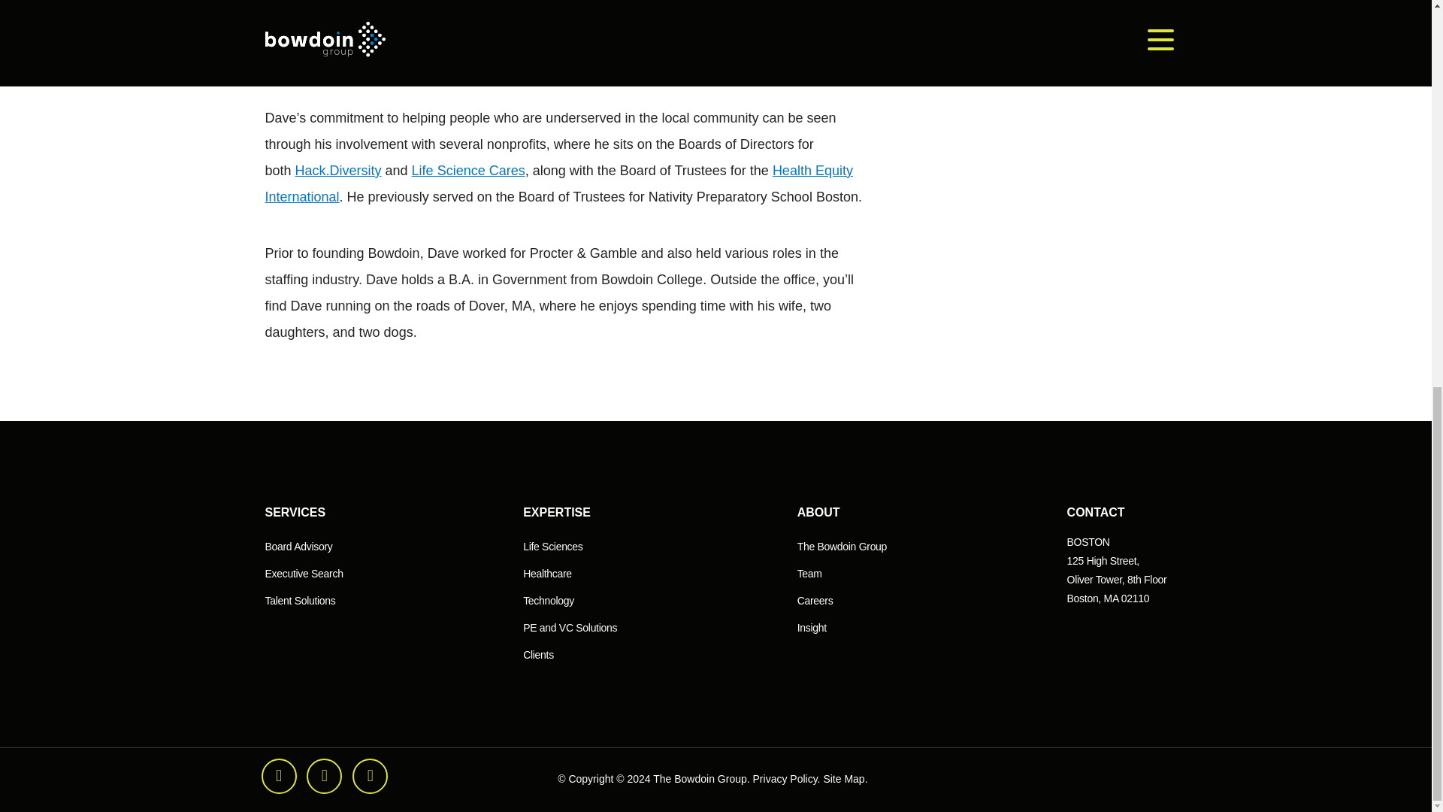 The height and width of the screenshot is (812, 1443). What do you see at coordinates (338, 170) in the screenshot?
I see `Hack.Diversity` at bounding box center [338, 170].